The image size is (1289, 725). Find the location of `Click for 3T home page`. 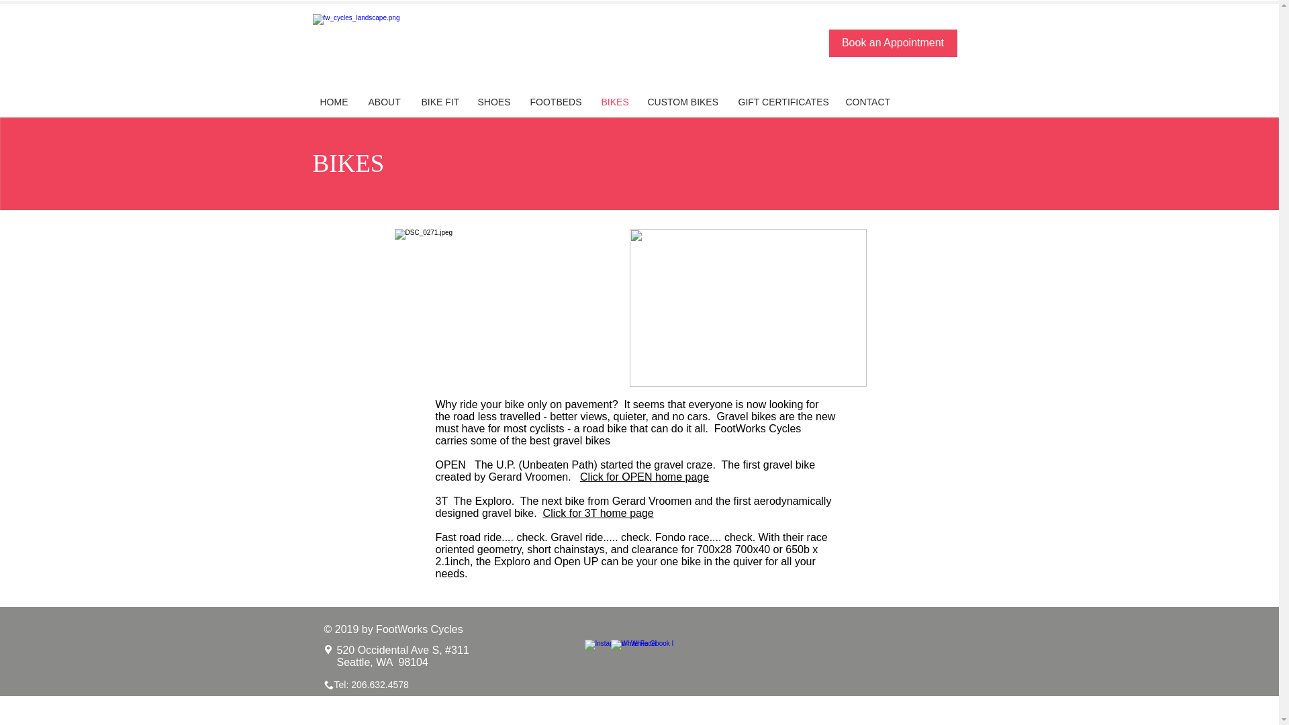

Click for 3T home page is located at coordinates (598, 513).